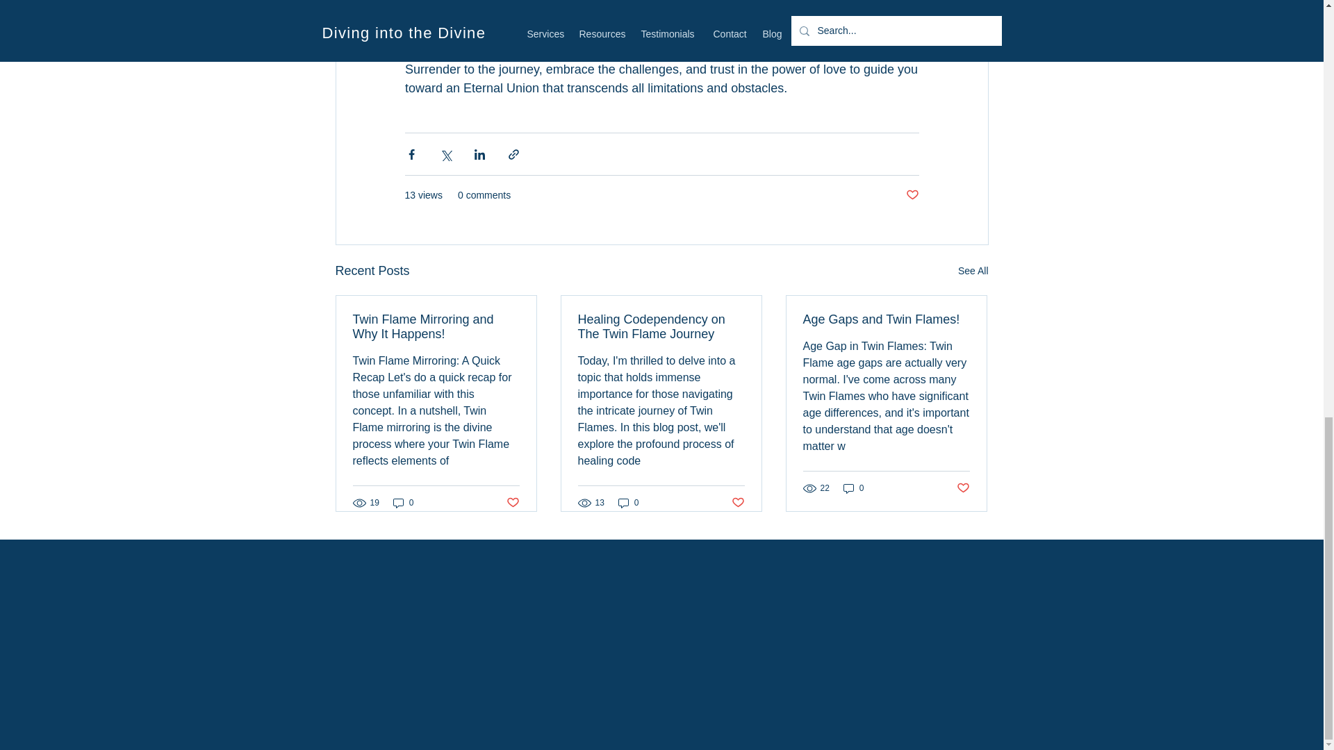  I want to click on 0, so click(628, 503).